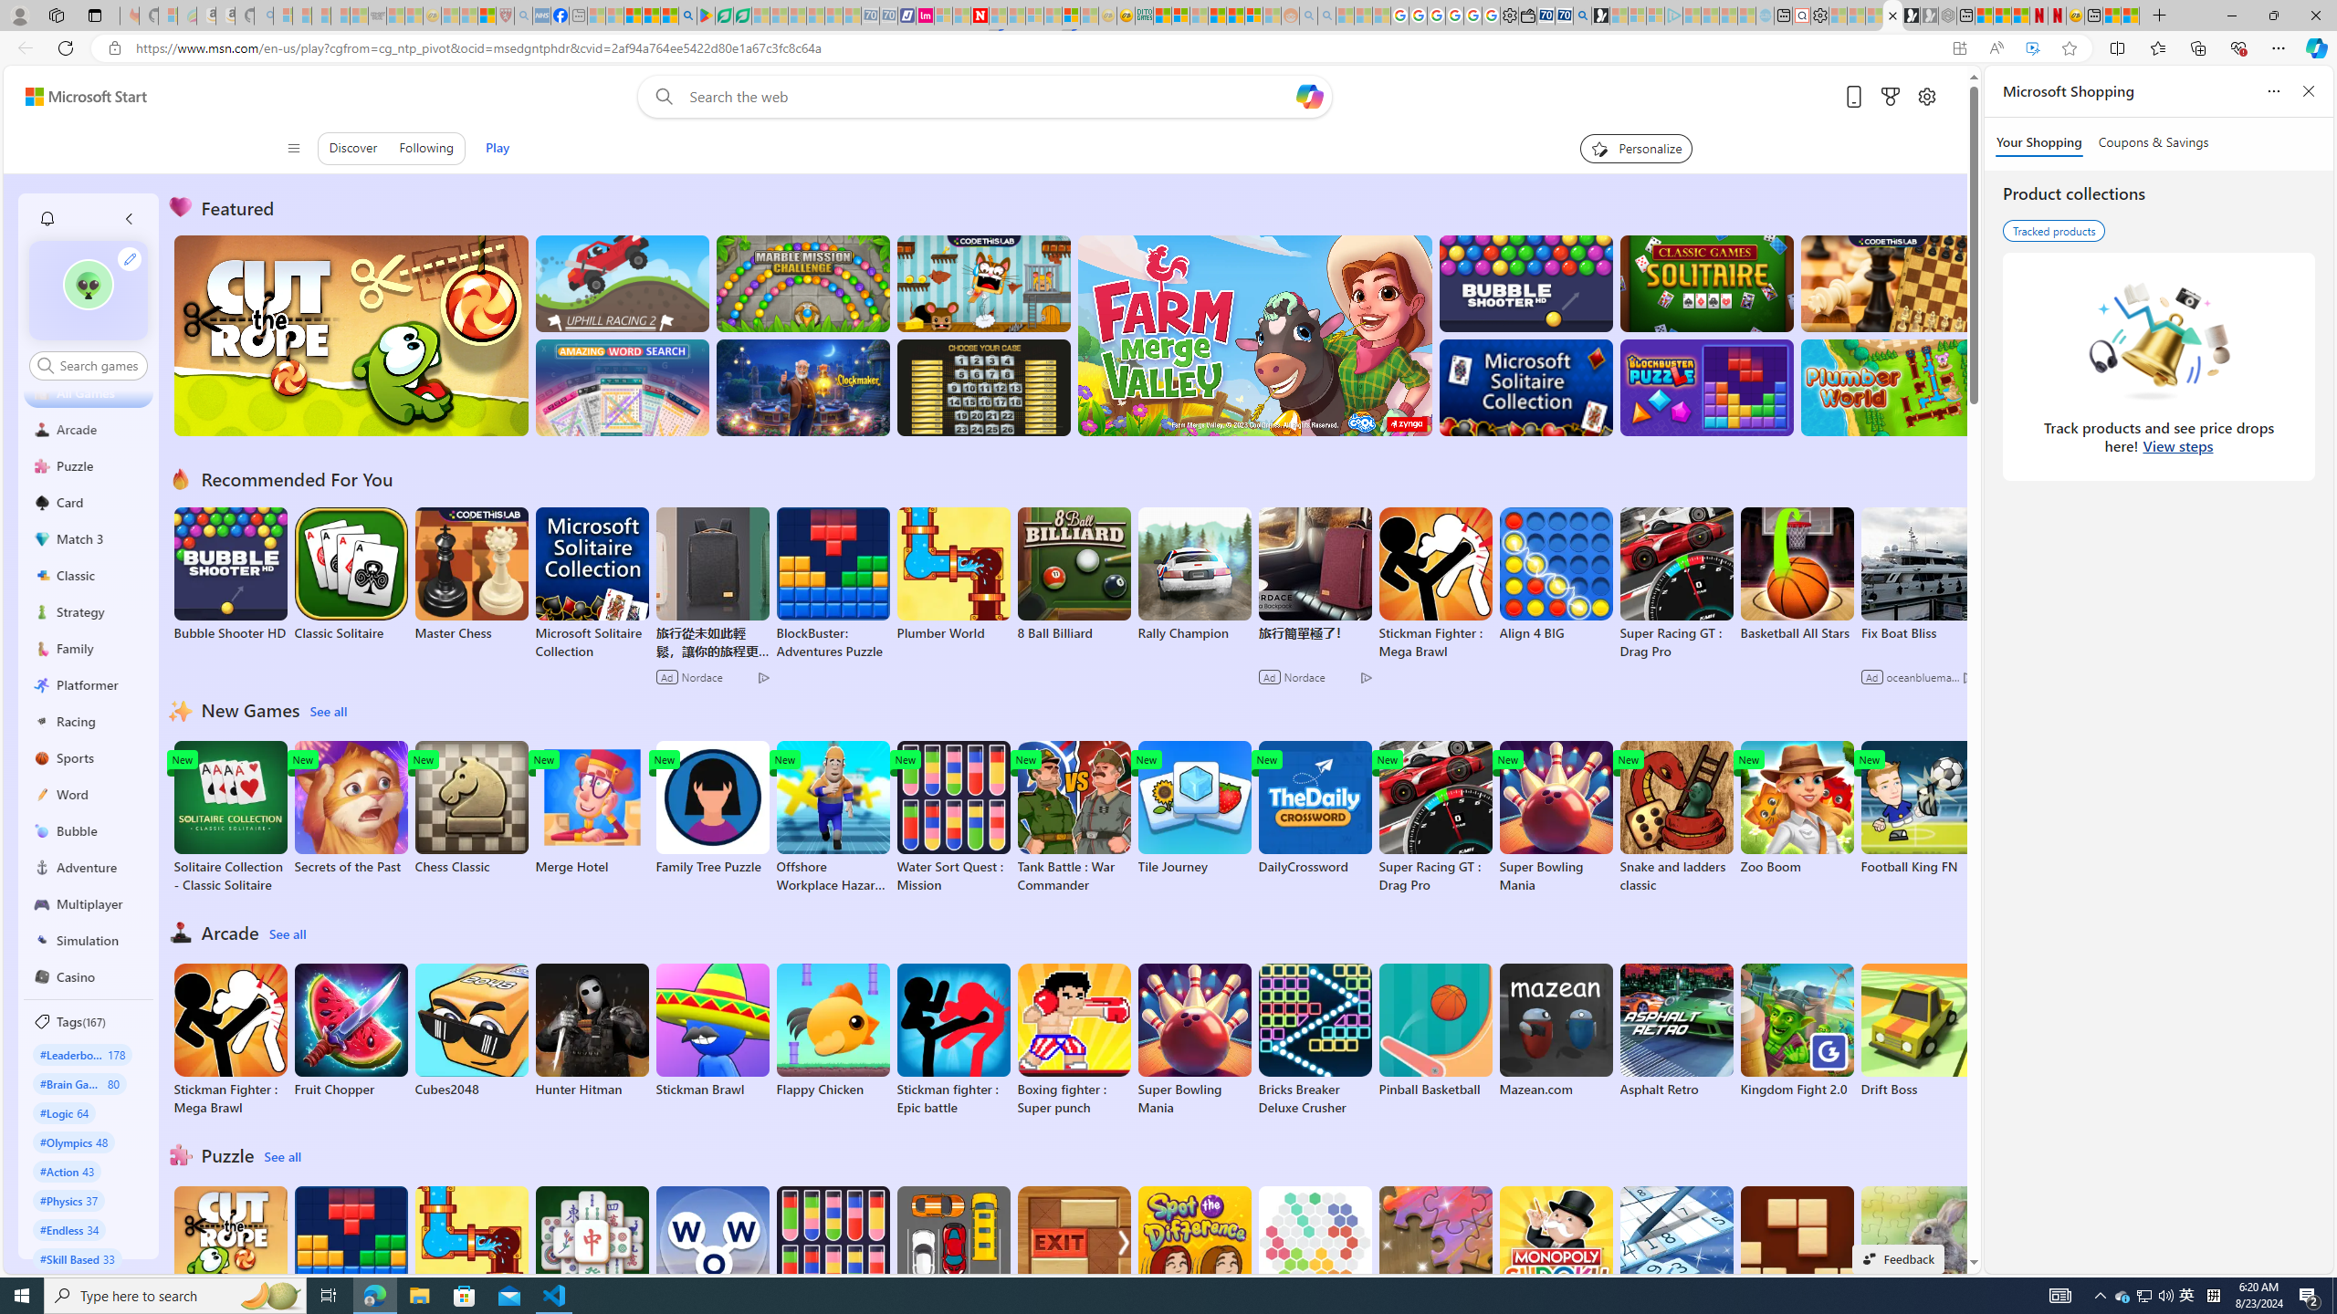 This screenshot has height=1314, width=2337. I want to click on Plumber World, so click(471, 1254).